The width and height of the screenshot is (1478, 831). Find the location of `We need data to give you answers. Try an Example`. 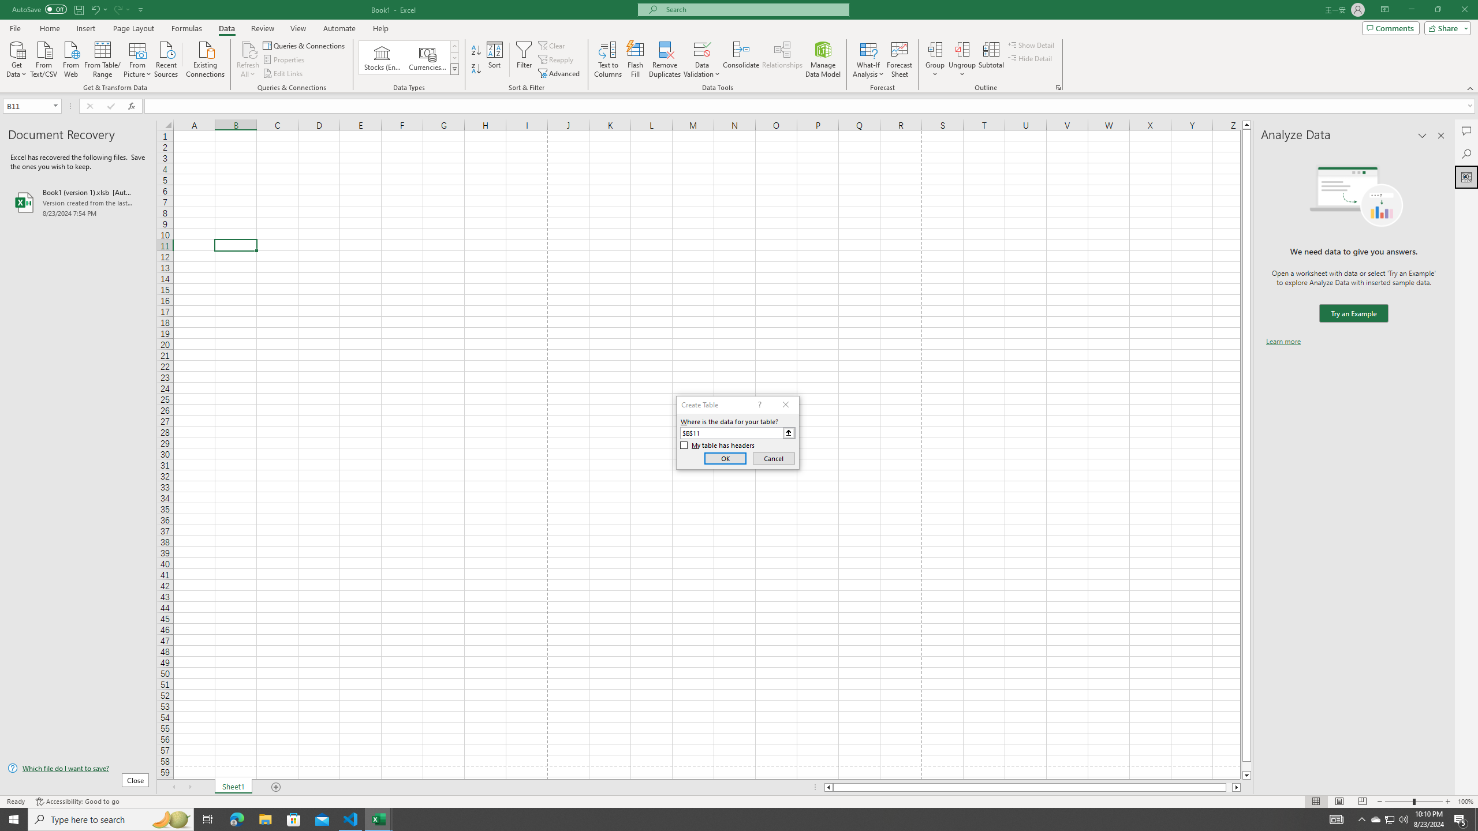

We need data to give you answers. Try an Example is located at coordinates (1353, 314).